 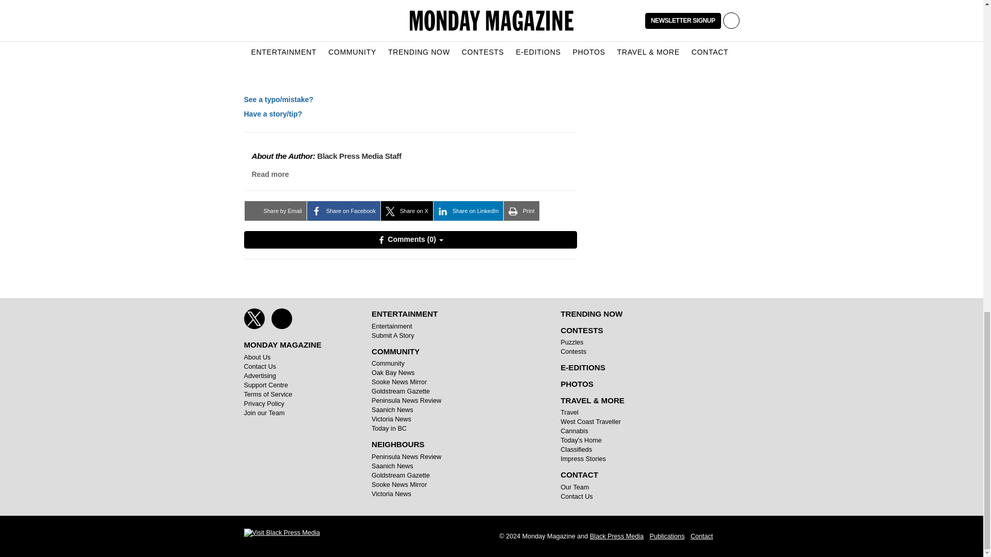 I want to click on X, so click(x=254, y=319).